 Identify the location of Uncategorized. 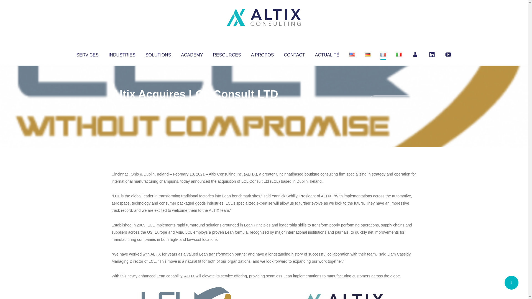
(194, 105).